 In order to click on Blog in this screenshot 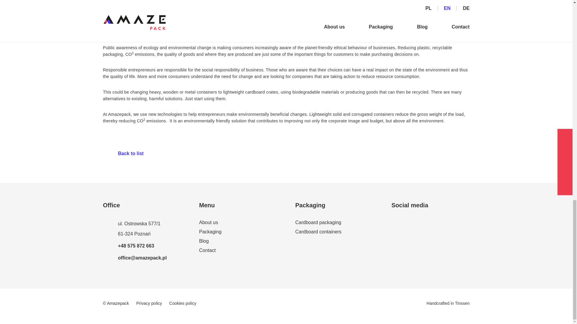, I will do `click(238, 242)`.